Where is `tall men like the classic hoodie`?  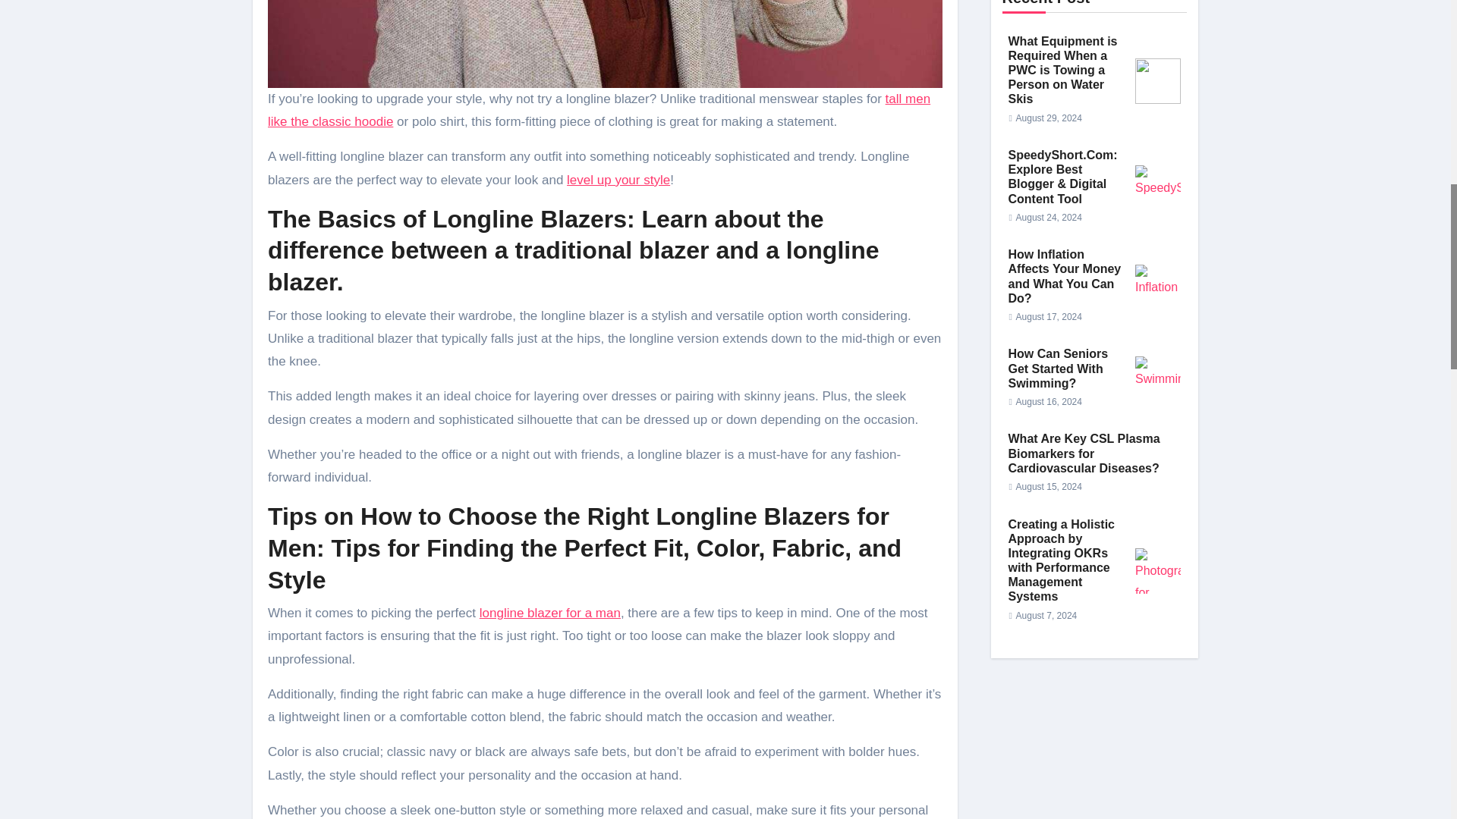 tall men like the classic hoodie is located at coordinates (599, 109).